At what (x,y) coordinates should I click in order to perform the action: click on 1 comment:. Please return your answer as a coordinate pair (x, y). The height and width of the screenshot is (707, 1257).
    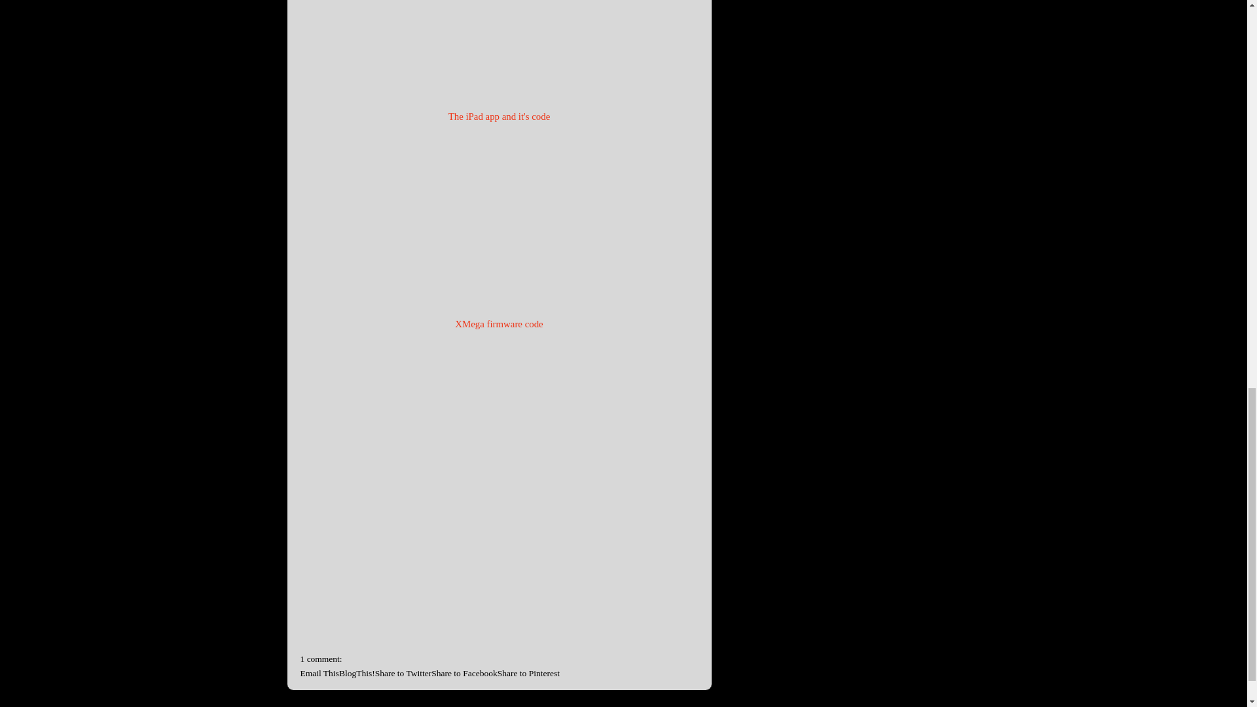
    Looking at the image, I should click on (321, 659).